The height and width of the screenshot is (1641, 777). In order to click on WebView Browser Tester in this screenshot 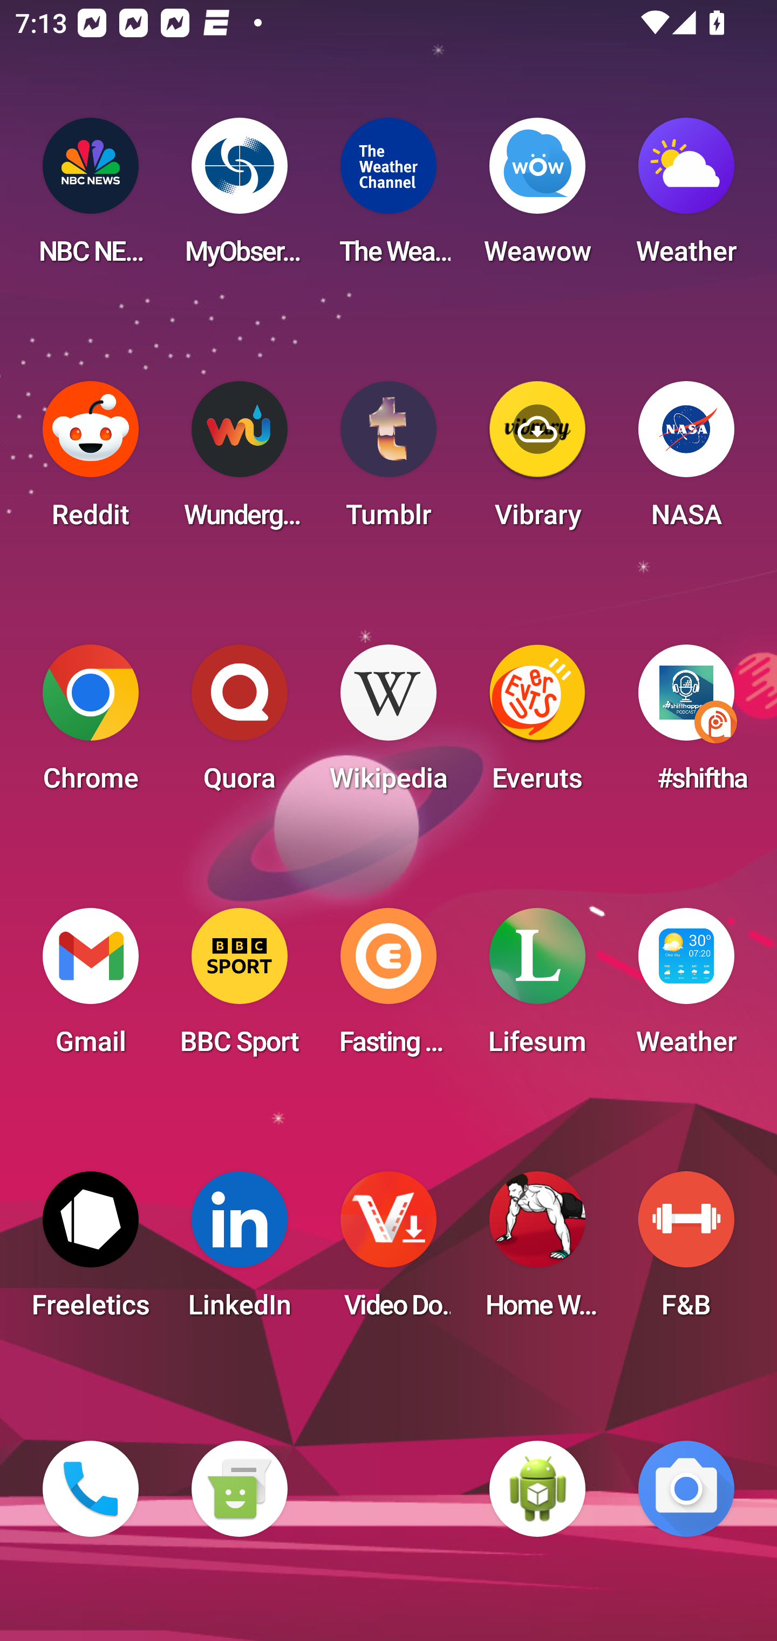, I will do `click(537, 1489)`.